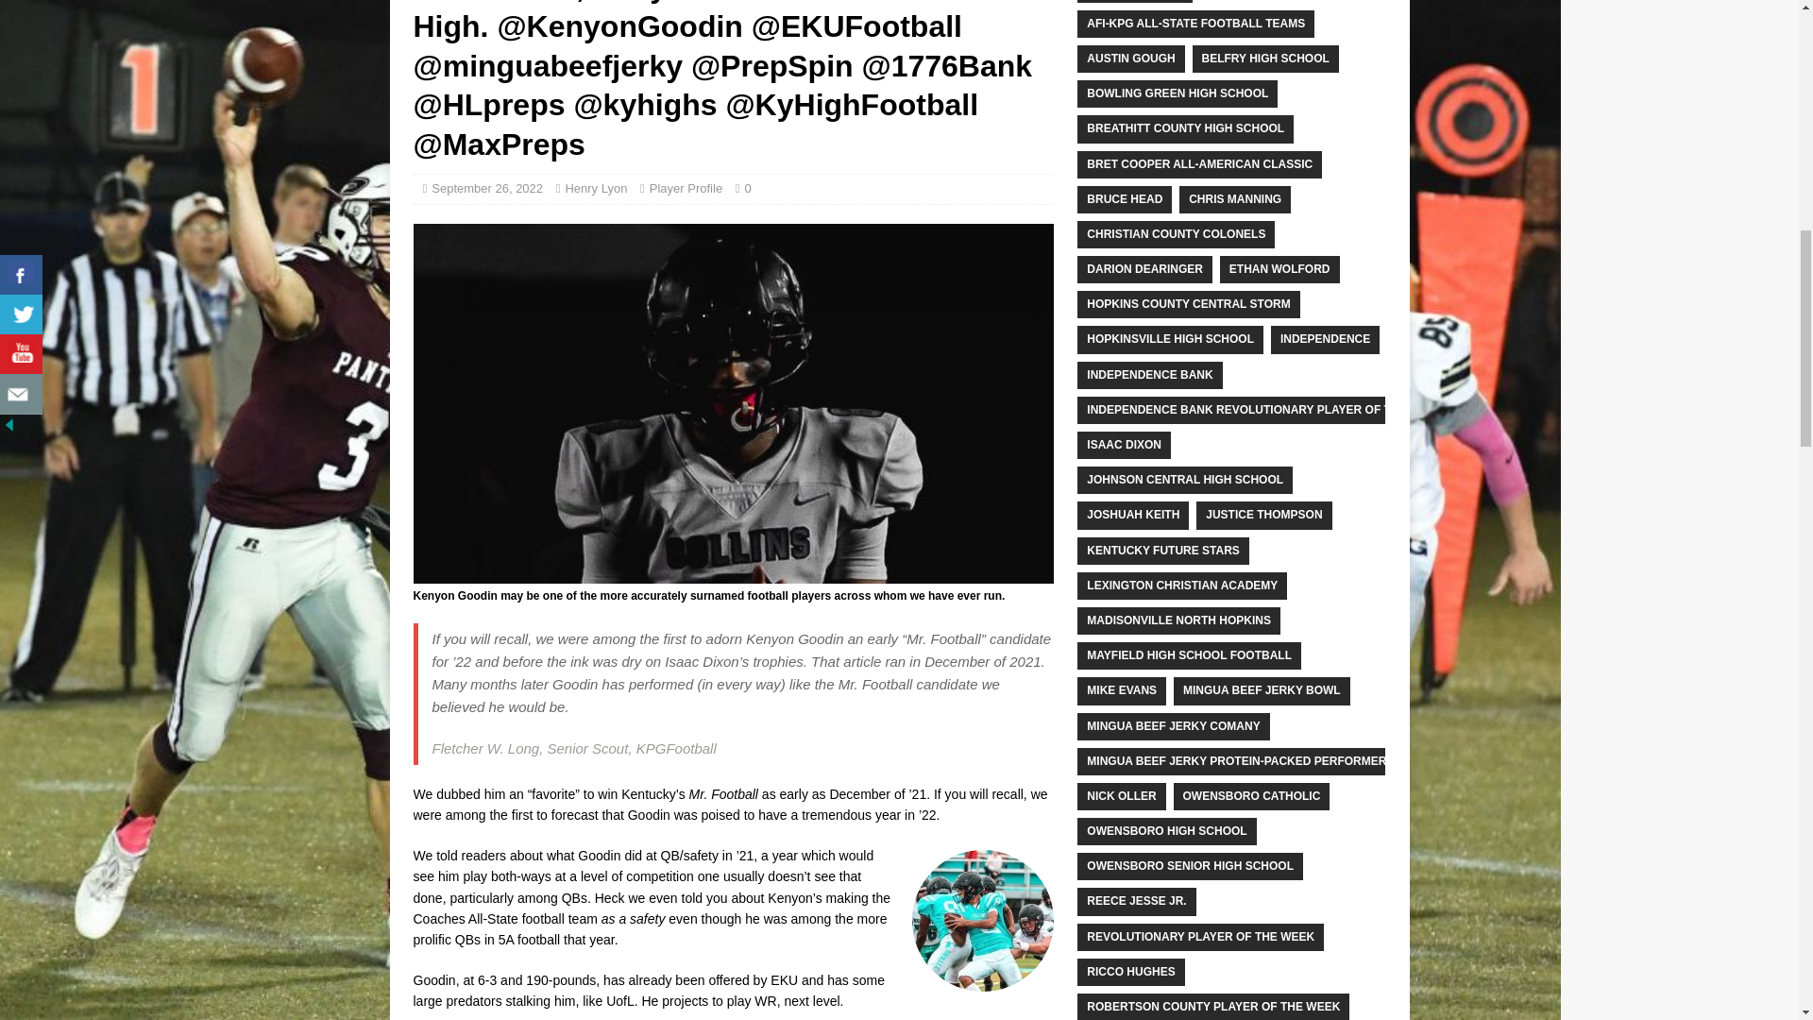 This screenshot has height=1020, width=1813. Describe the element at coordinates (1199, 164) in the screenshot. I see `BRET COOPER ALL-AMERICAN CLASSIC` at that location.